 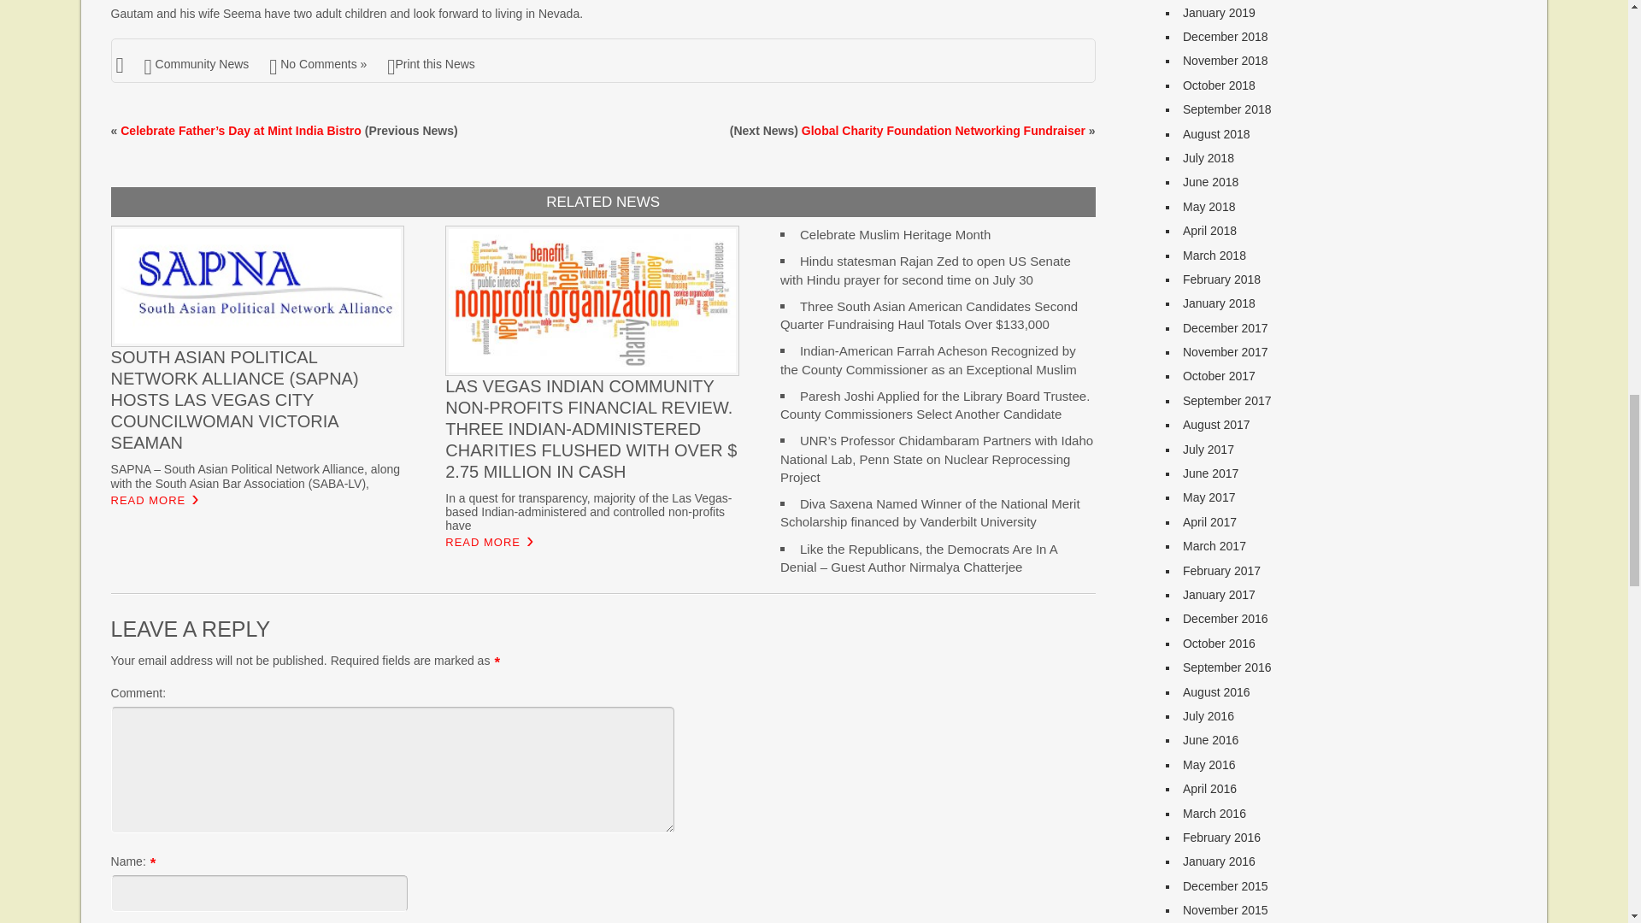 I want to click on Print this News, so click(x=431, y=63).